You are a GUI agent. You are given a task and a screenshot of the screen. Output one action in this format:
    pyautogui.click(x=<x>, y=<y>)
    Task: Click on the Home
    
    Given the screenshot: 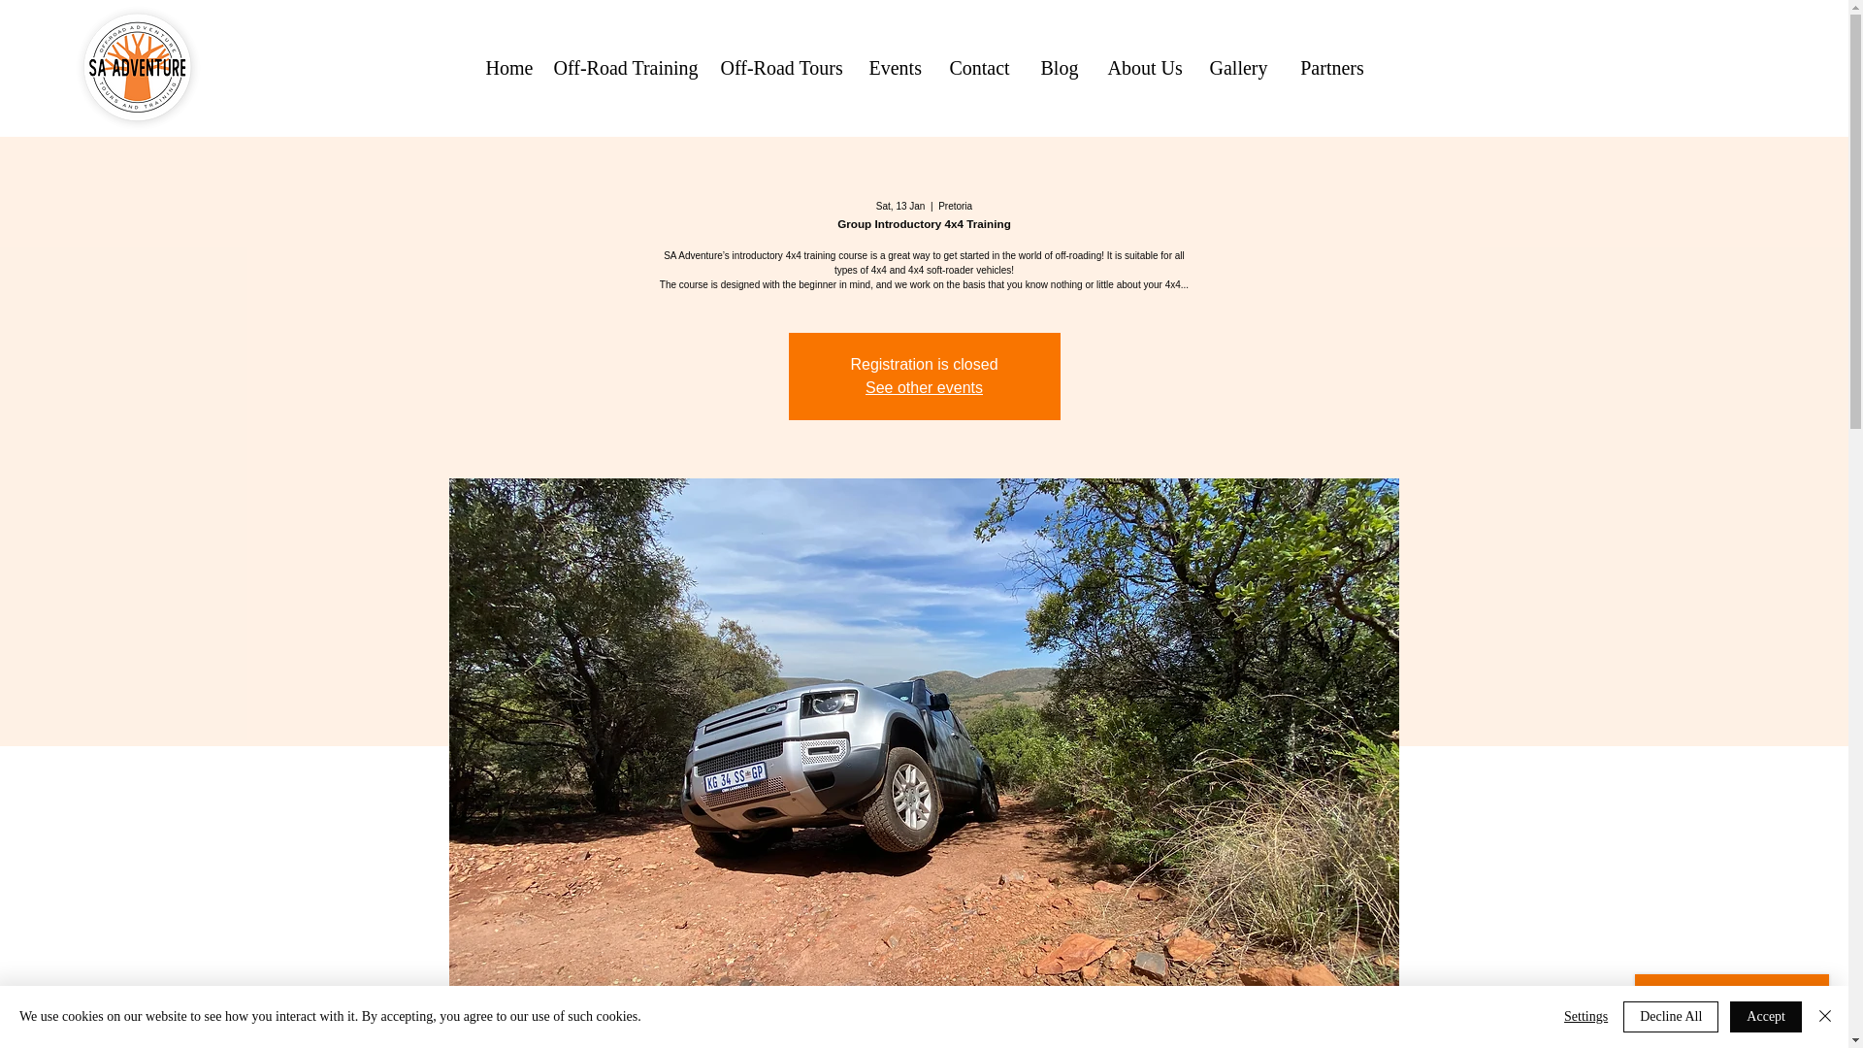 What is the action you would take?
    pyautogui.click(x=503, y=68)
    